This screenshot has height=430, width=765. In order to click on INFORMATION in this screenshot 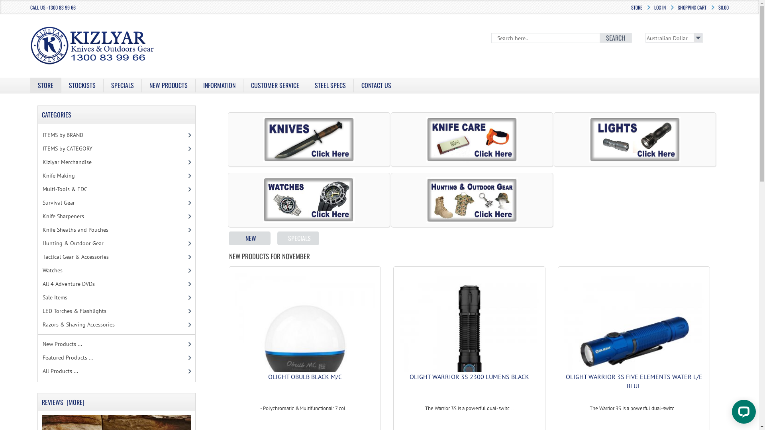, I will do `click(219, 85)`.